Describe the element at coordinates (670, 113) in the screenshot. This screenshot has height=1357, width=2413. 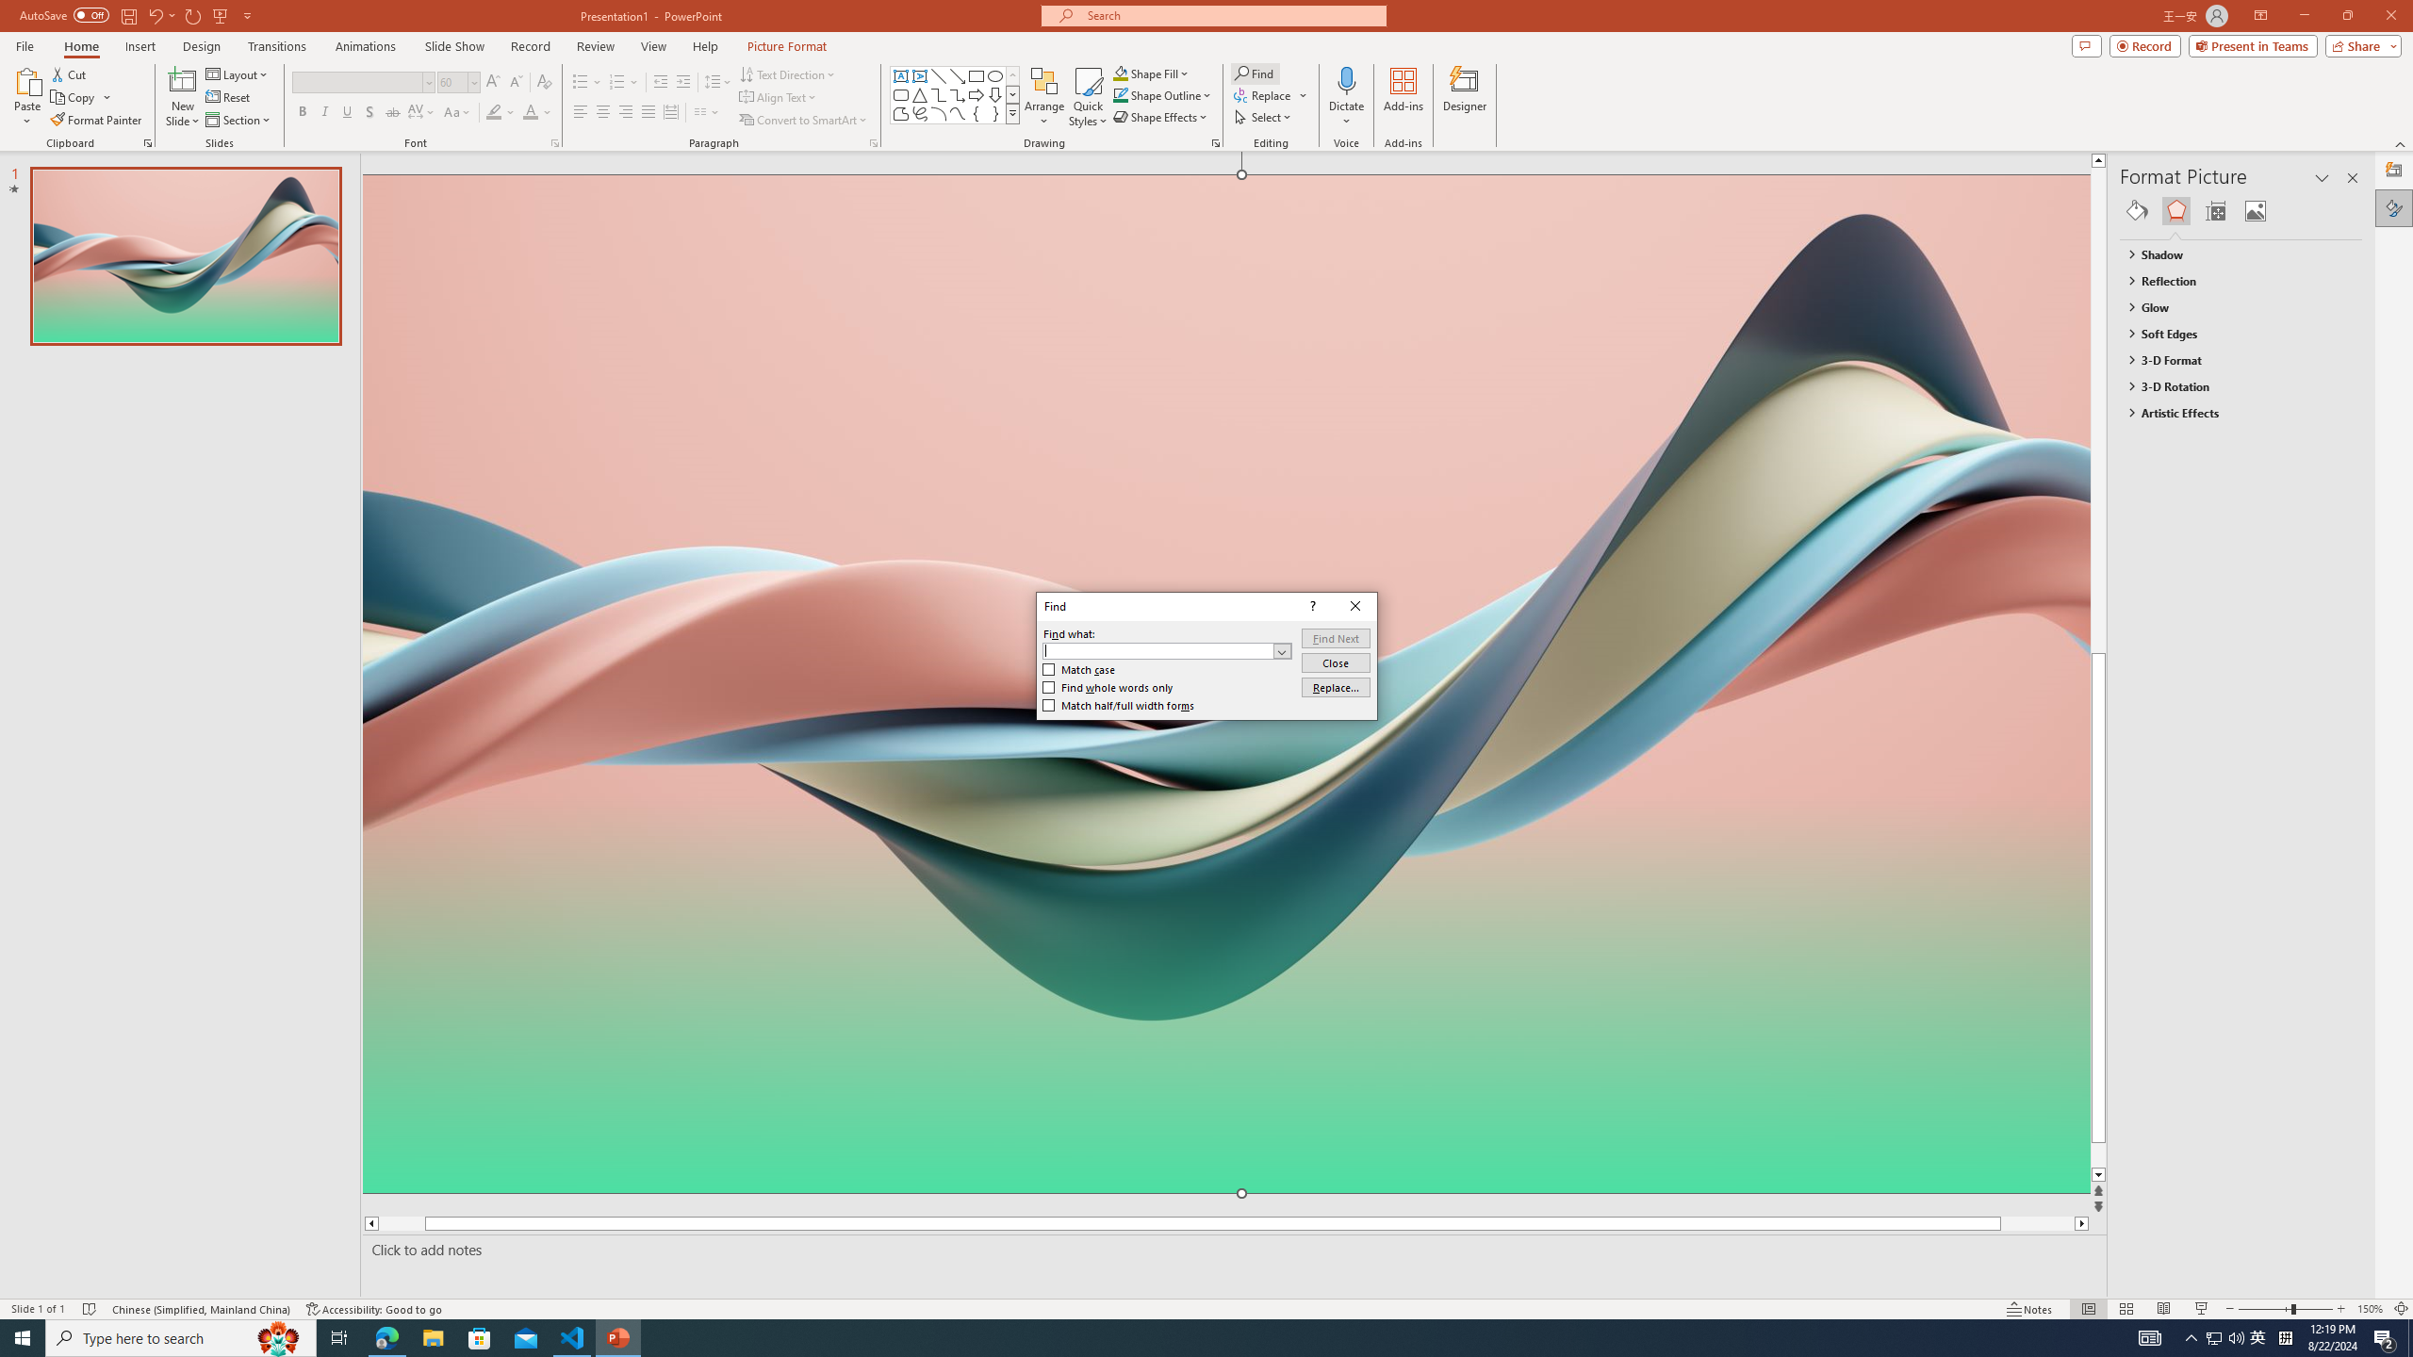
I see `Distributed` at that location.